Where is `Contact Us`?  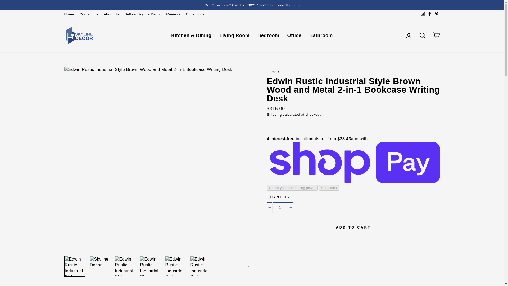 Contact Us is located at coordinates (88, 14).